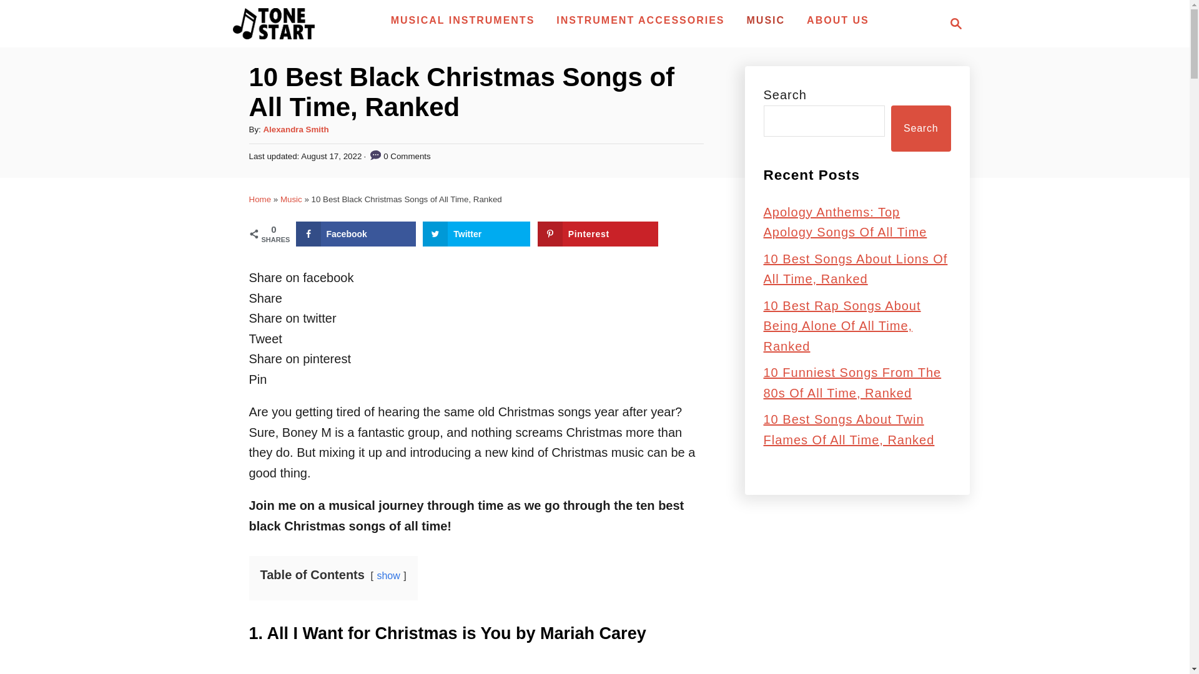 The height and width of the screenshot is (674, 1199). I want to click on MUSIC, so click(766, 20).